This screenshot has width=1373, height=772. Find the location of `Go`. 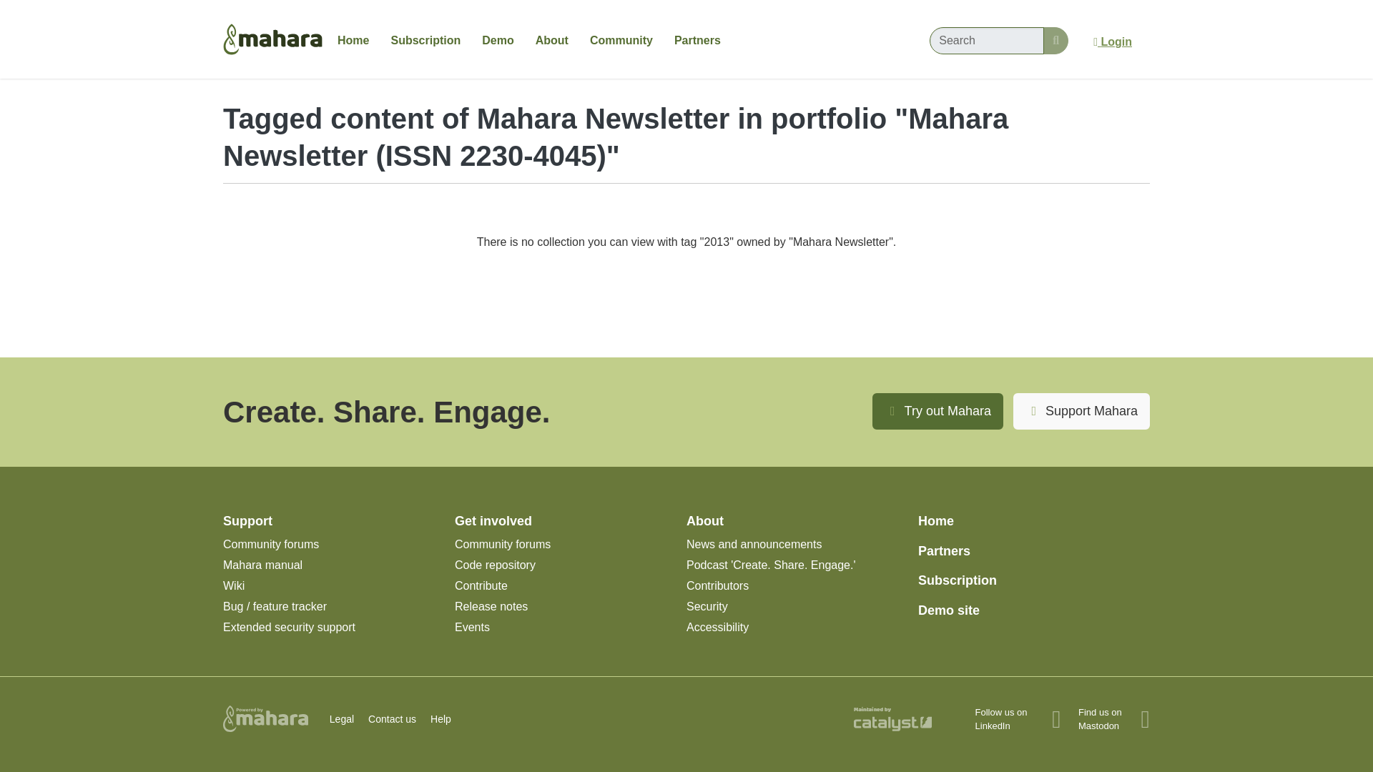

Go is located at coordinates (1055, 40).